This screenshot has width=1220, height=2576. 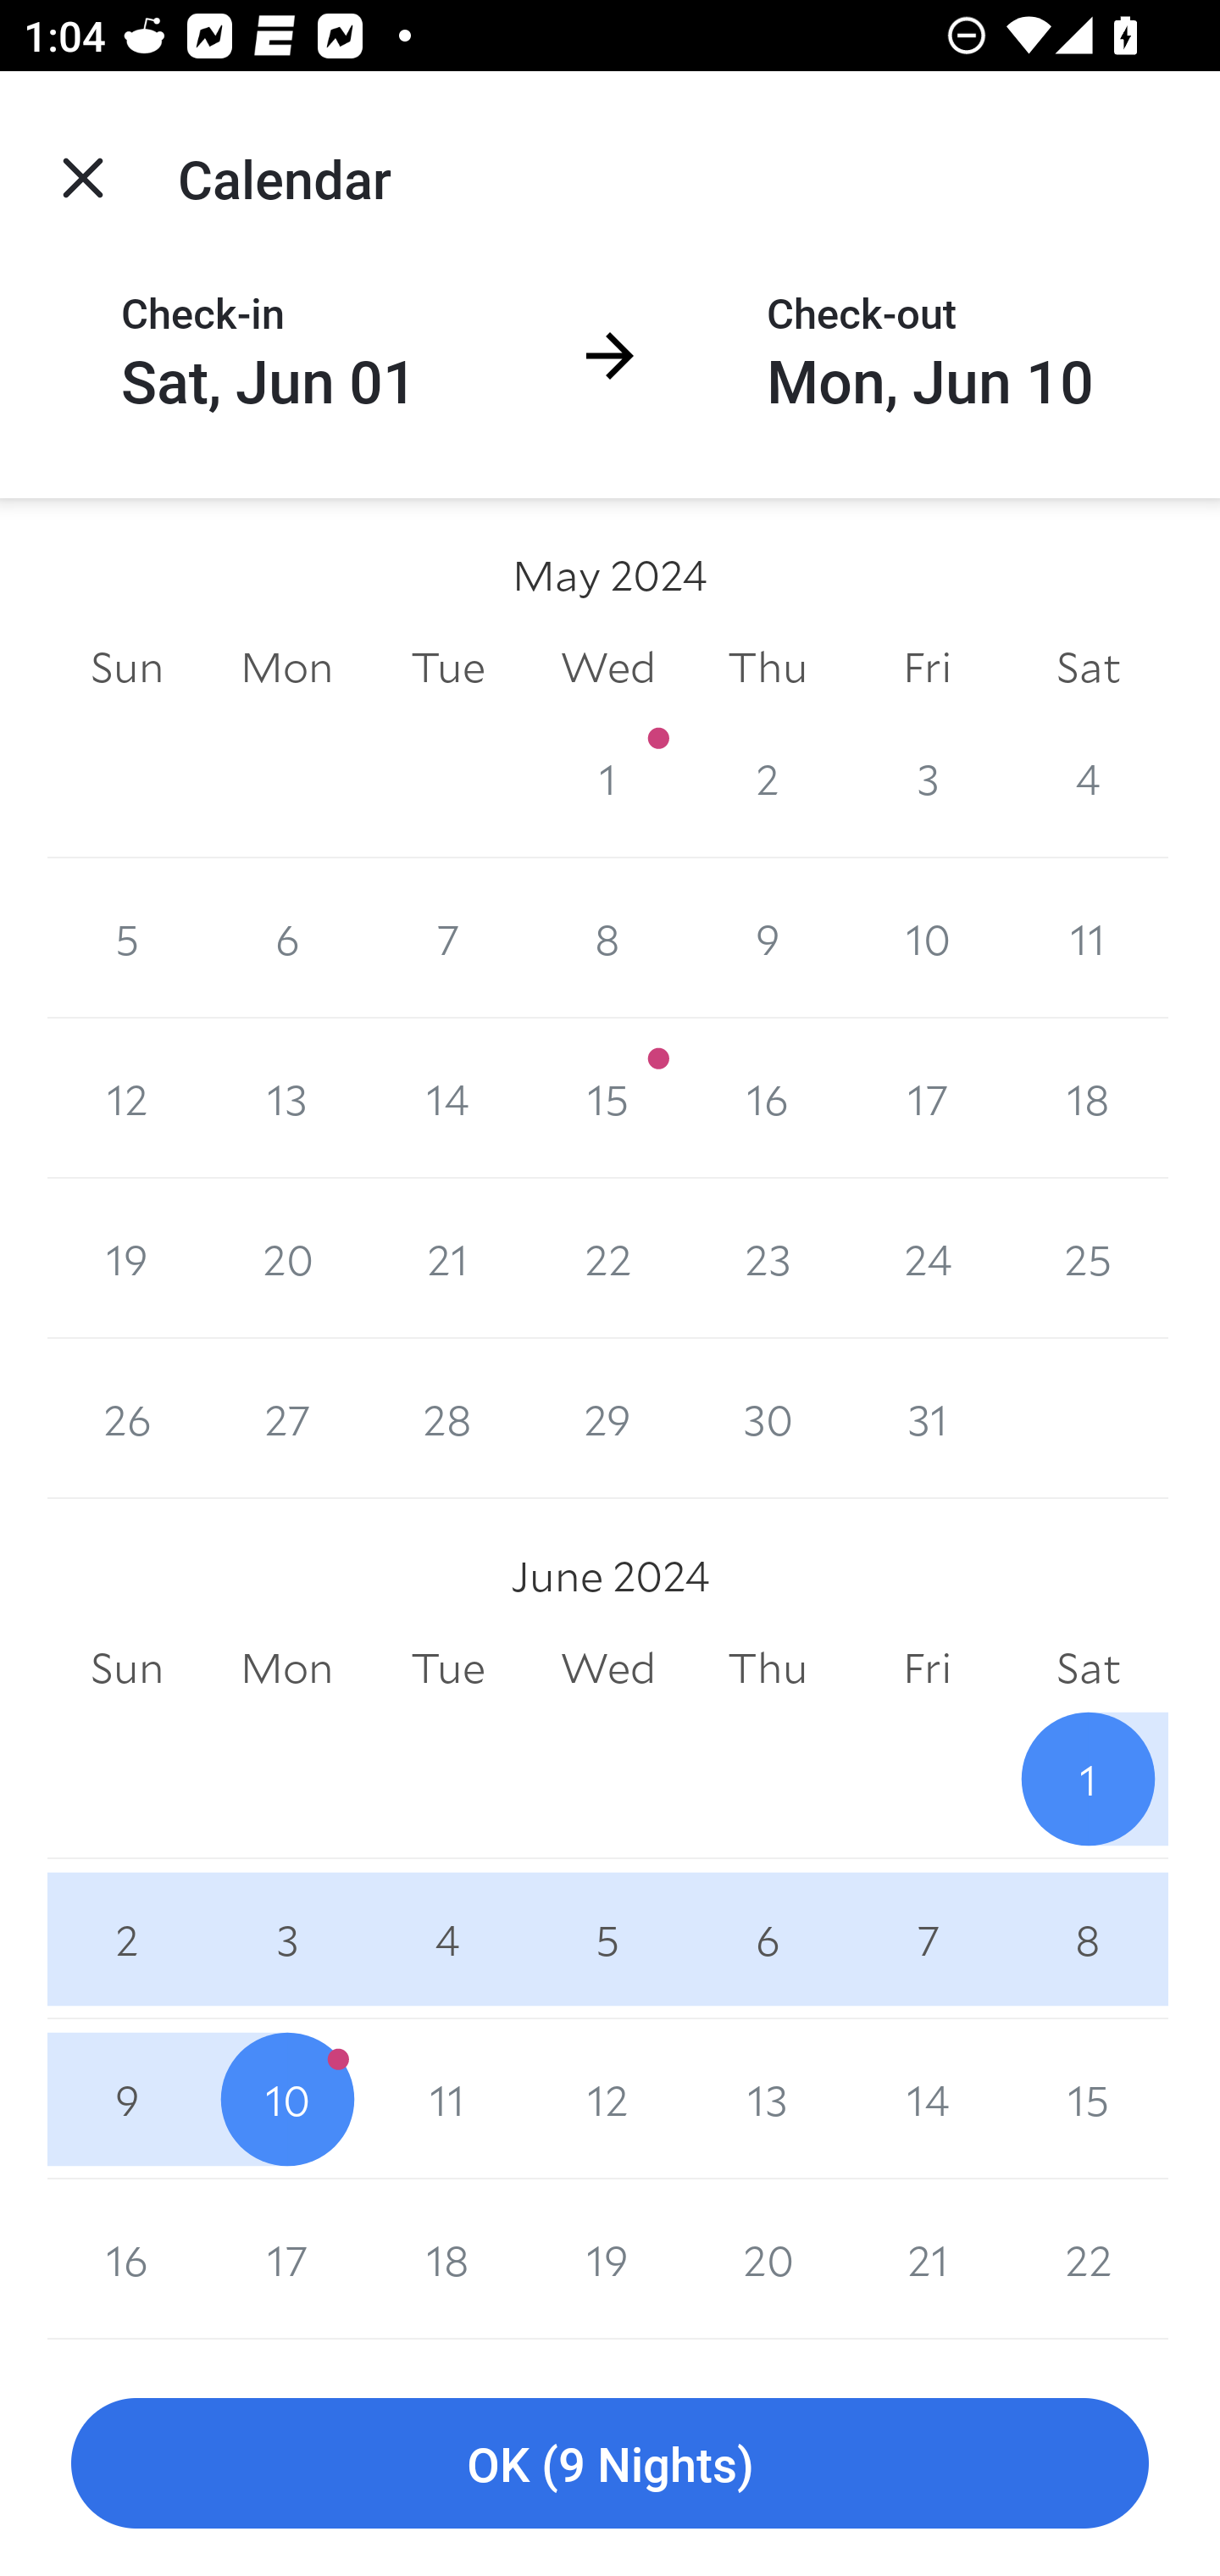 What do you see at coordinates (1088, 1669) in the screenshot?
I see `Sat` at bounding box center [1088, 1669].